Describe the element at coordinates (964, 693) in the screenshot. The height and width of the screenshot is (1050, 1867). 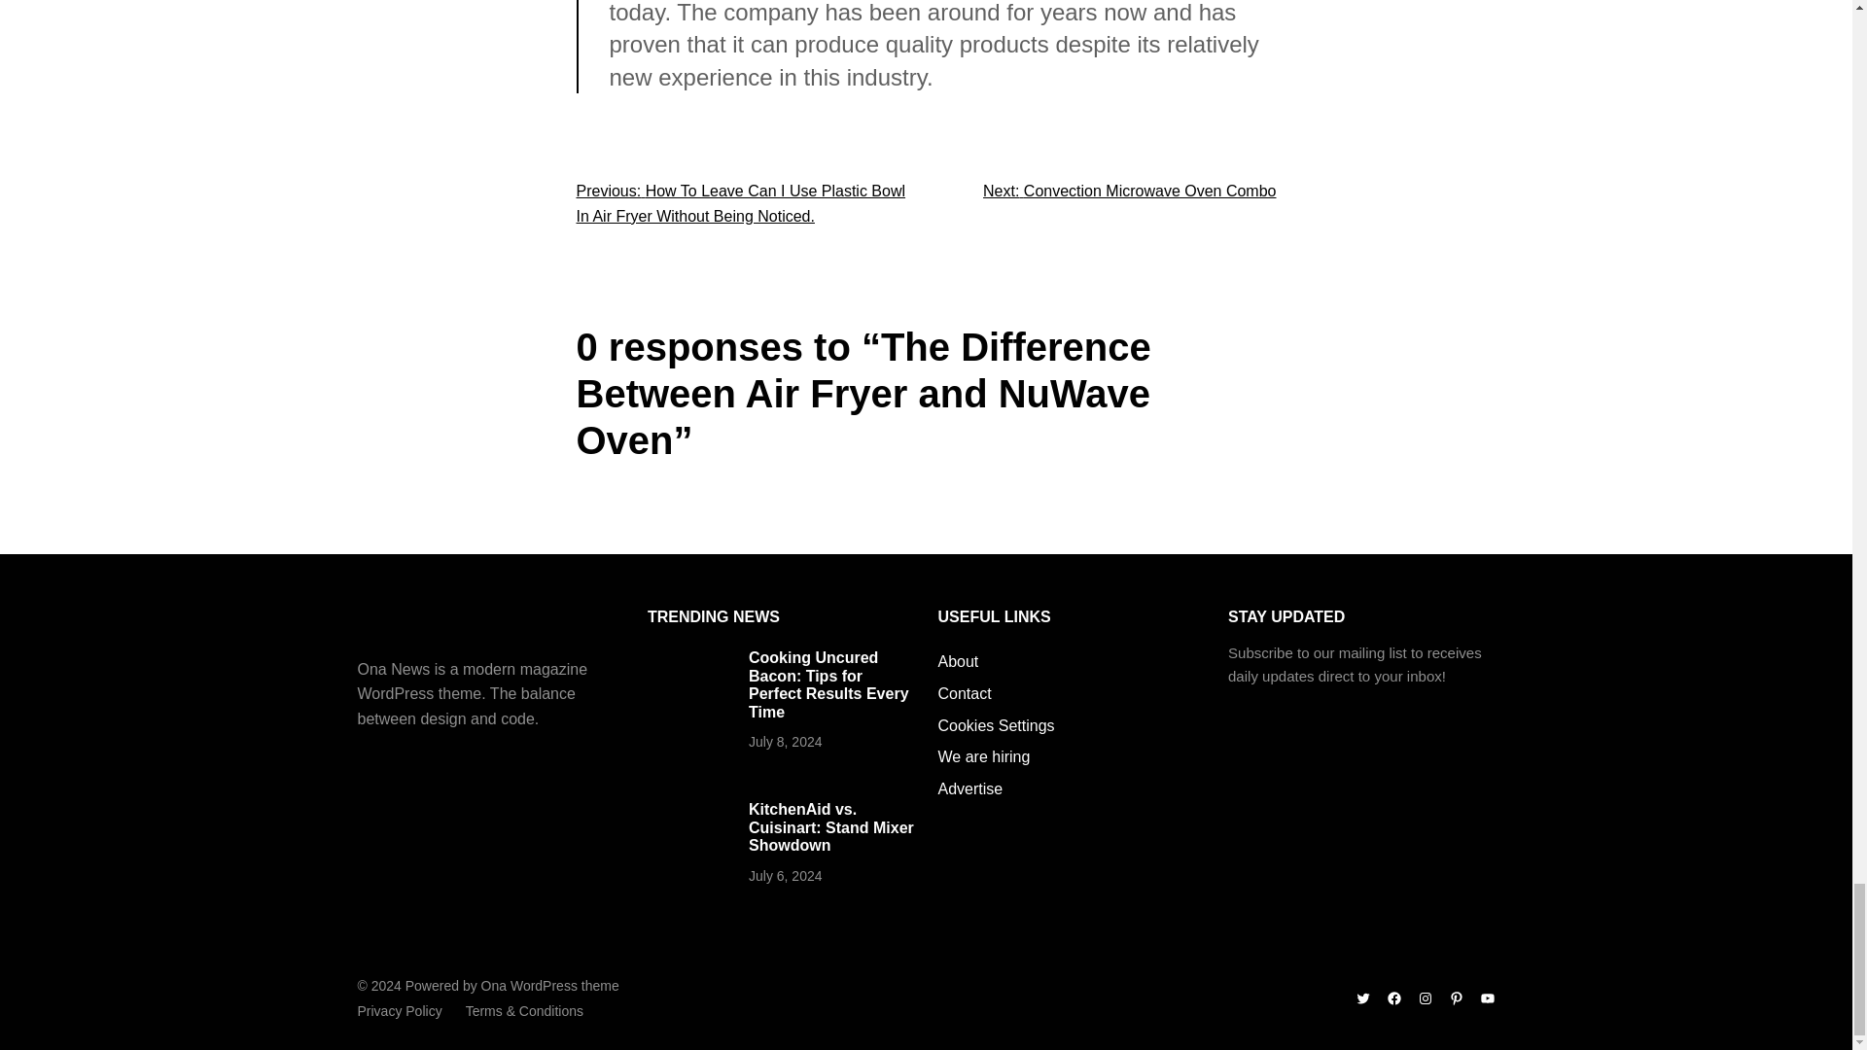
I see `Contact` at that location.